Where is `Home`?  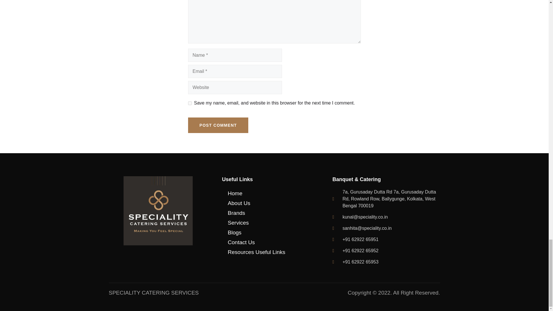
Home is located at coordinates (276, 194).